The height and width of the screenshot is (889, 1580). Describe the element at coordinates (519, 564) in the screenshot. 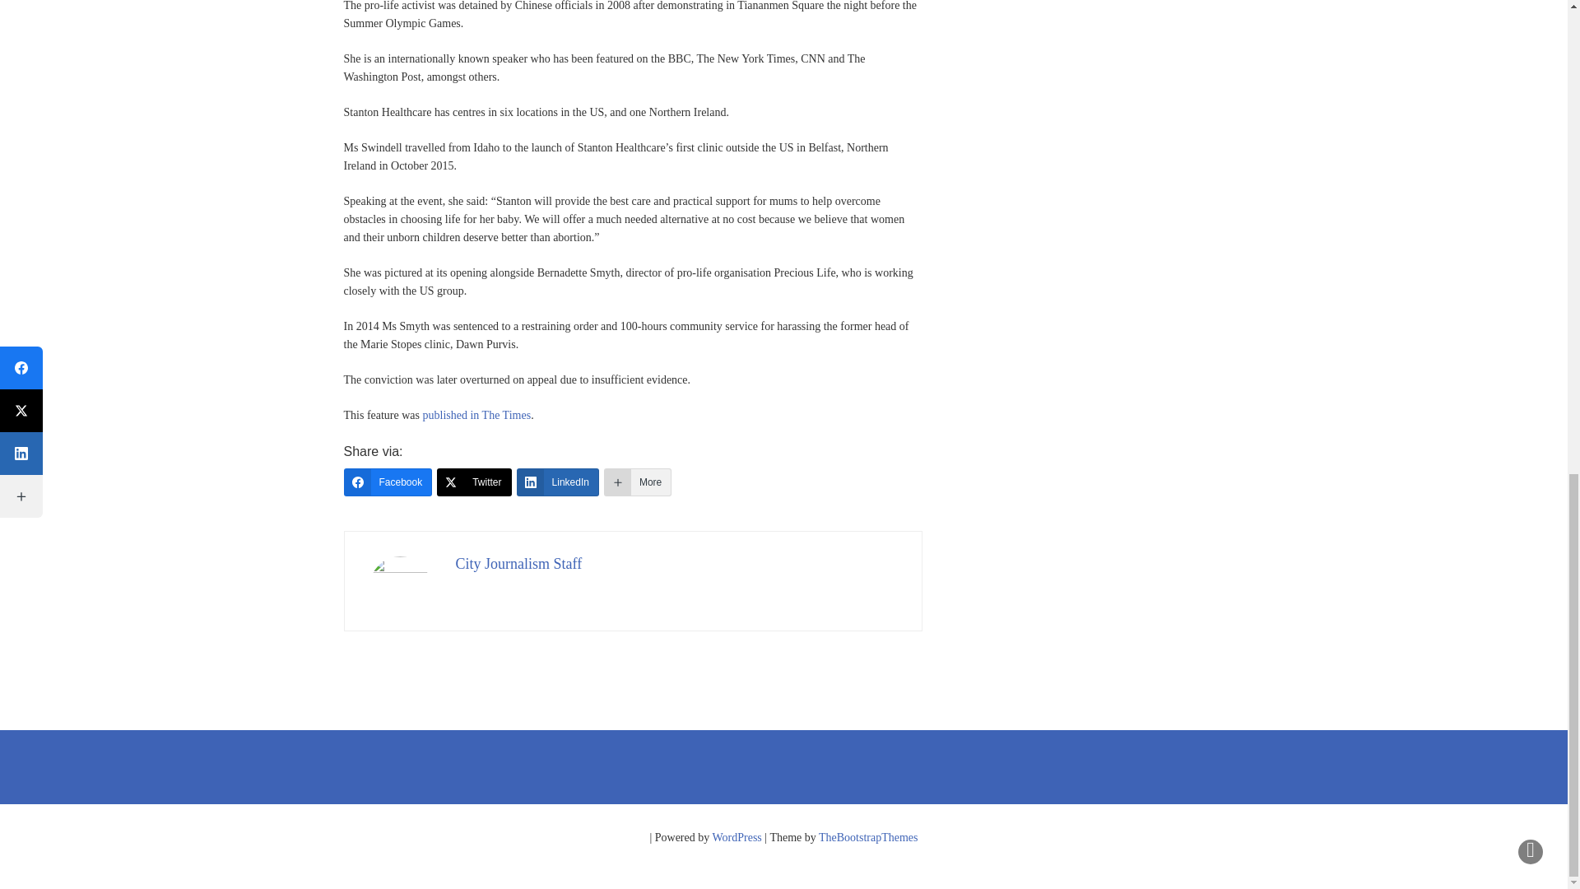

I see `City Journalism Staff` at that location.